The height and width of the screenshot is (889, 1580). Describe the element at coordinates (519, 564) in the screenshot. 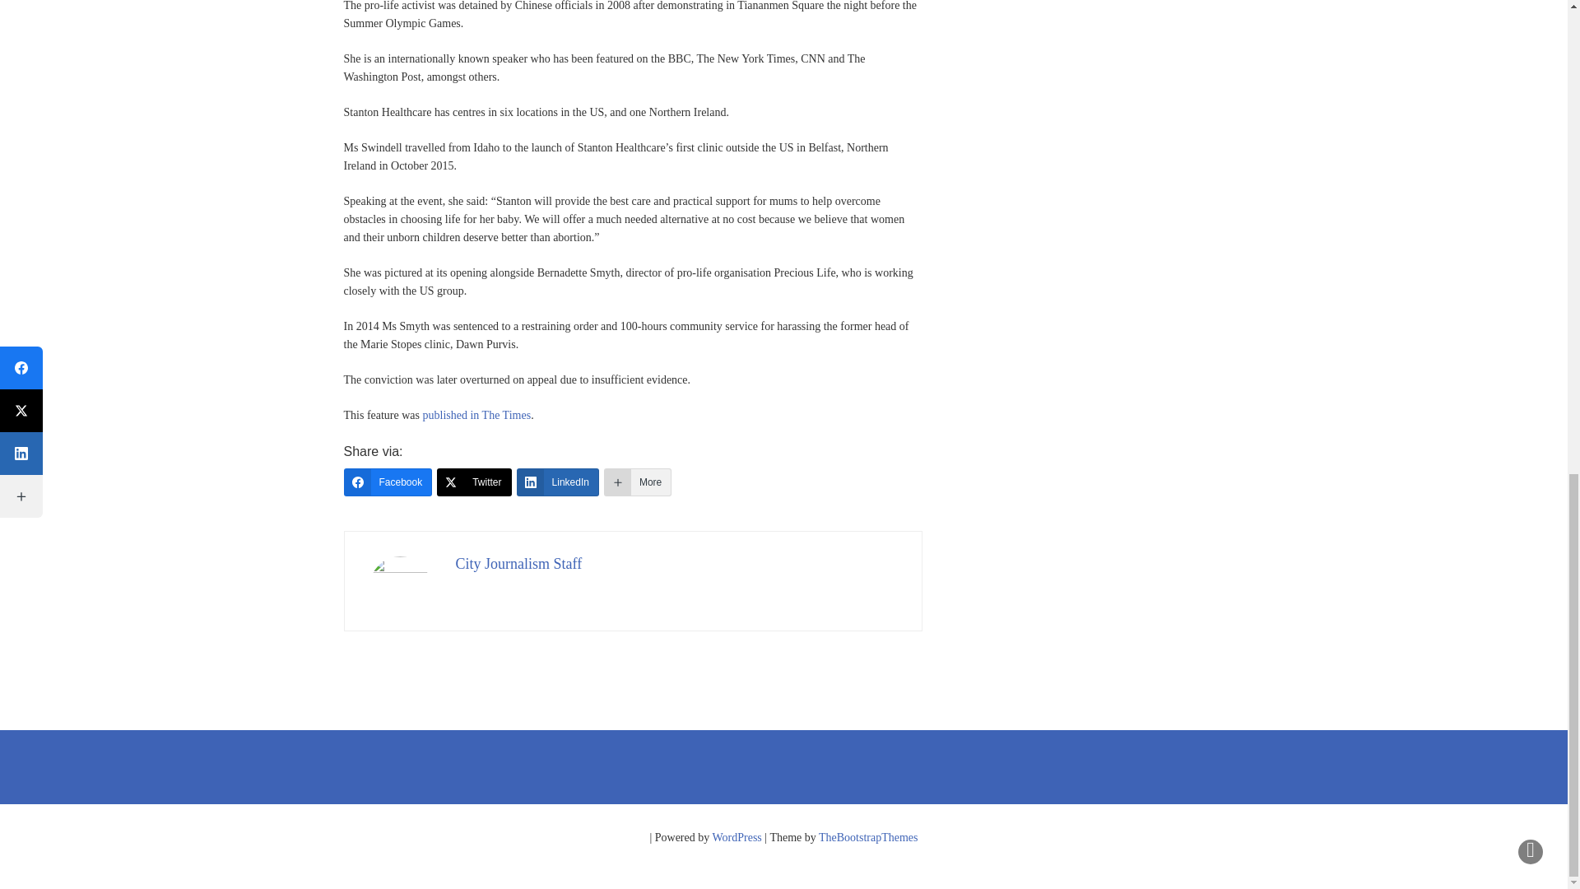

I see `City Journalism Staff` at that location.